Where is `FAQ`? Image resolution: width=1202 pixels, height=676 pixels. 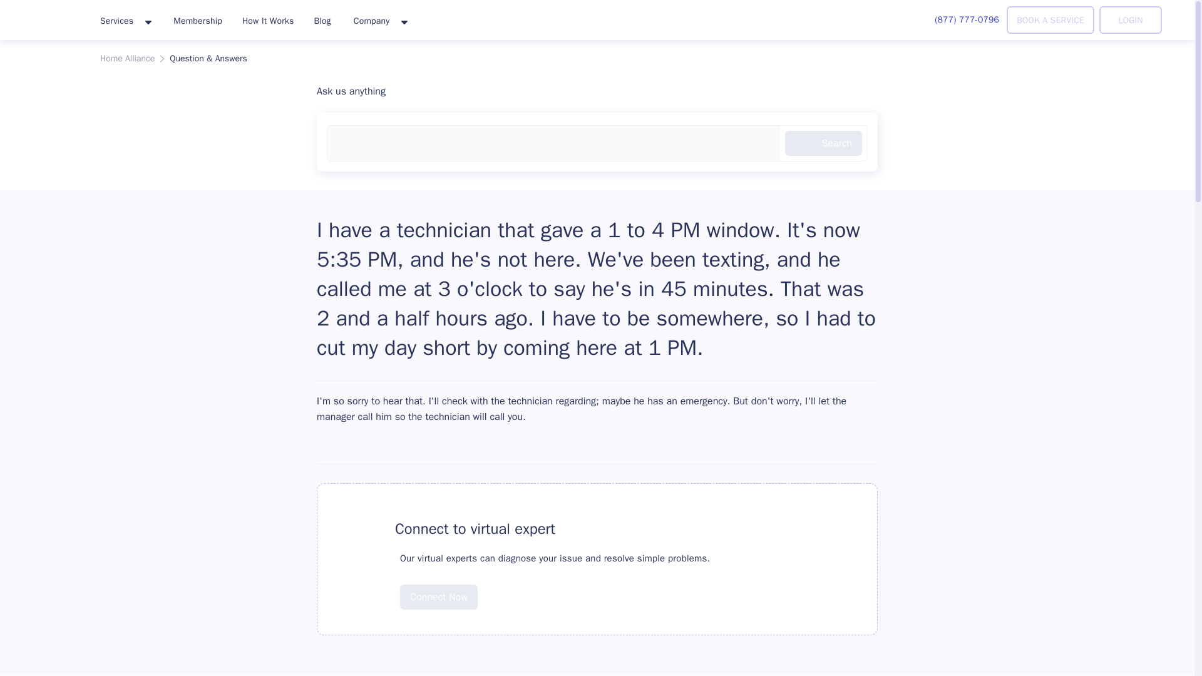 FAQ is located at coordinates (362, 528).